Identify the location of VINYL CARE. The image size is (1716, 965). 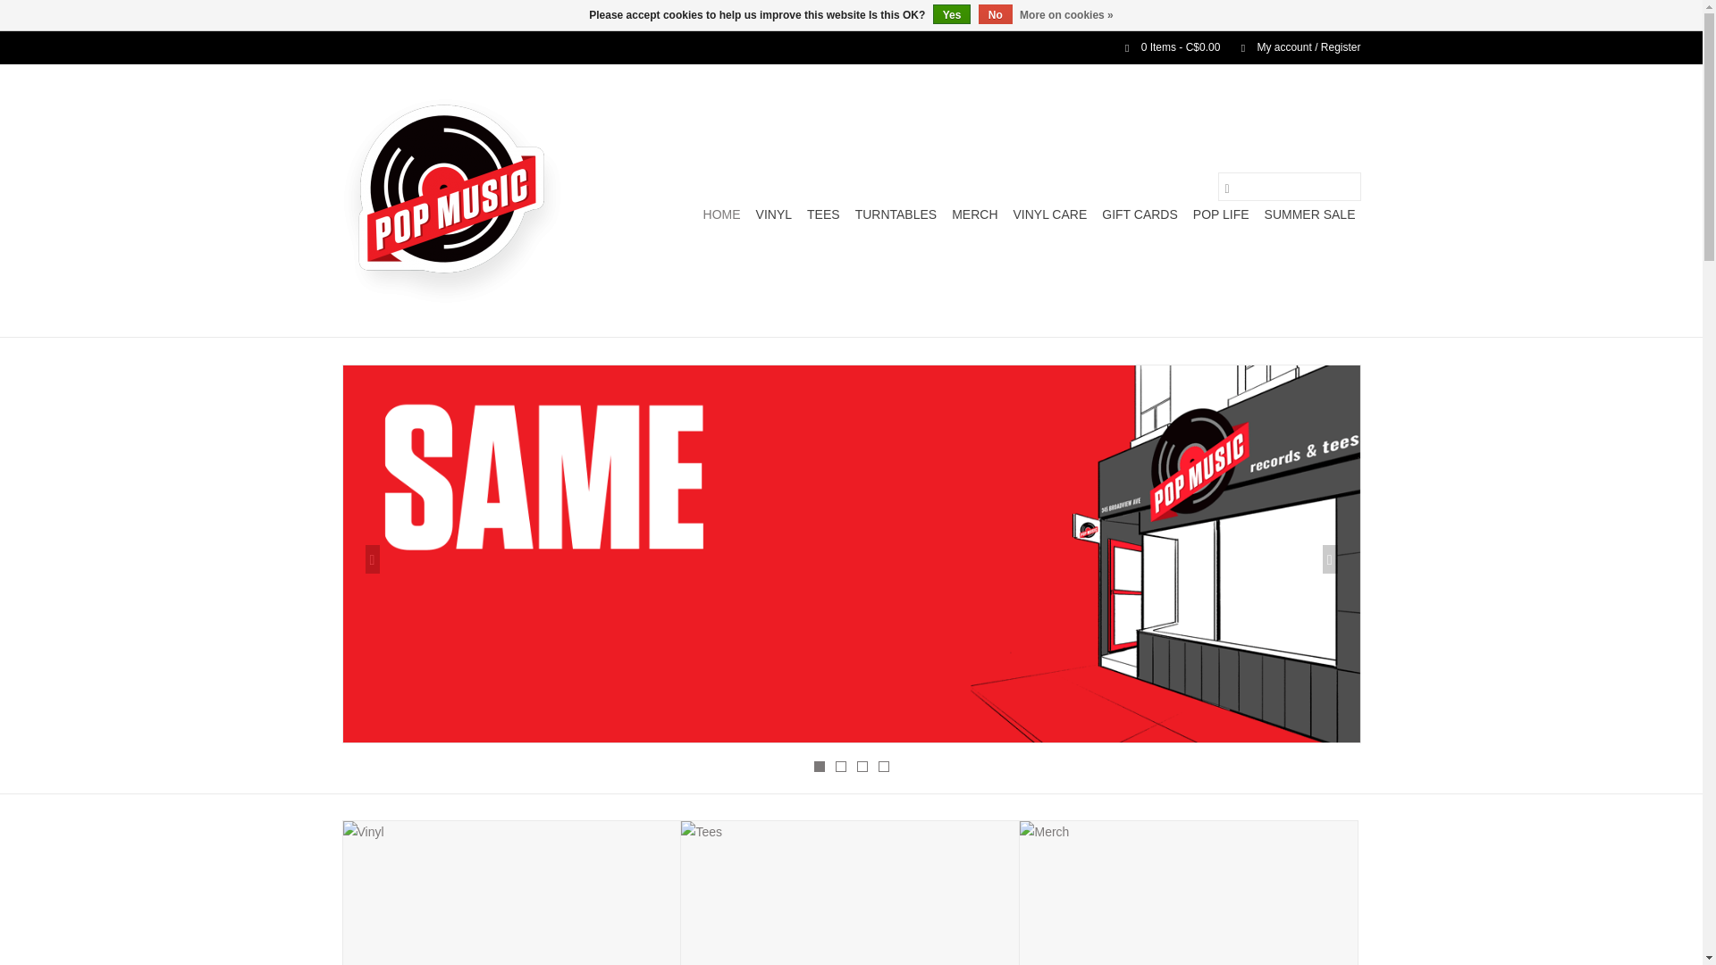
(1051, 214).